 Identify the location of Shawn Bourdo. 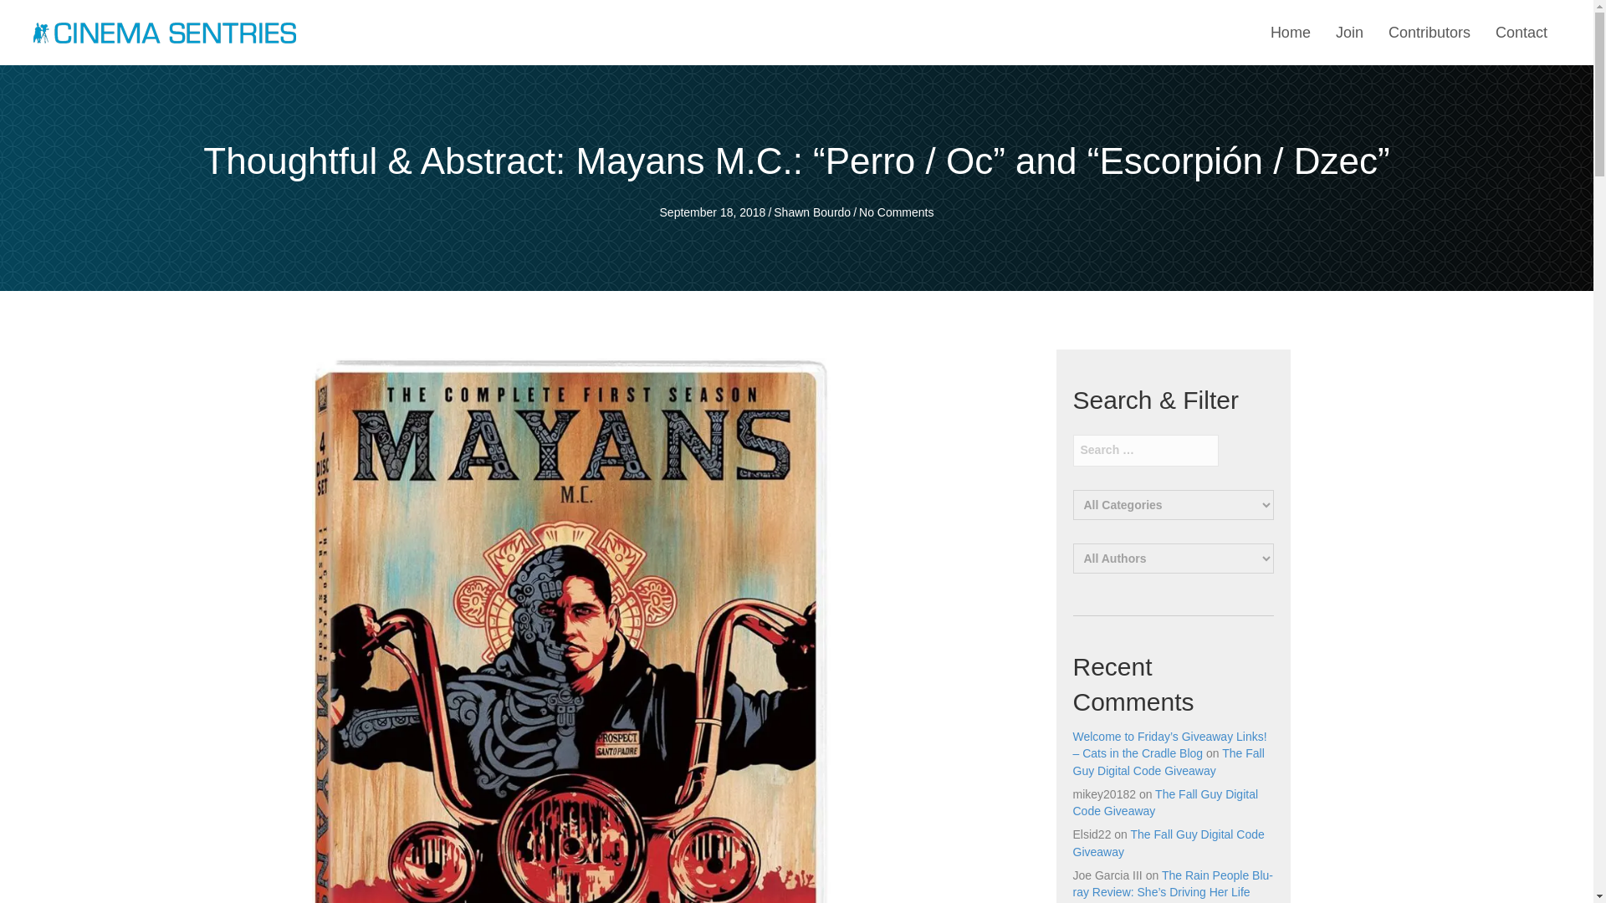
(812, 212).